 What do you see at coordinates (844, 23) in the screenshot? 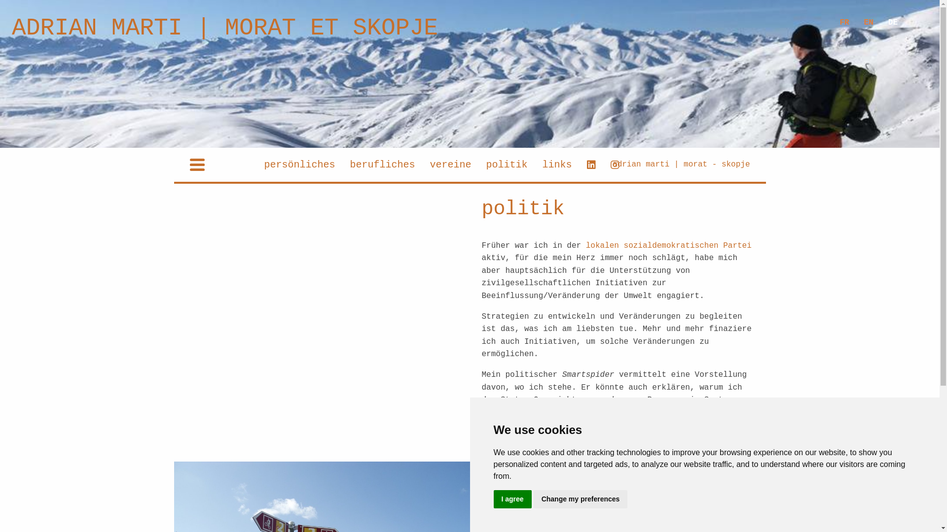
I see `FR` at bounding box center [844, 23].